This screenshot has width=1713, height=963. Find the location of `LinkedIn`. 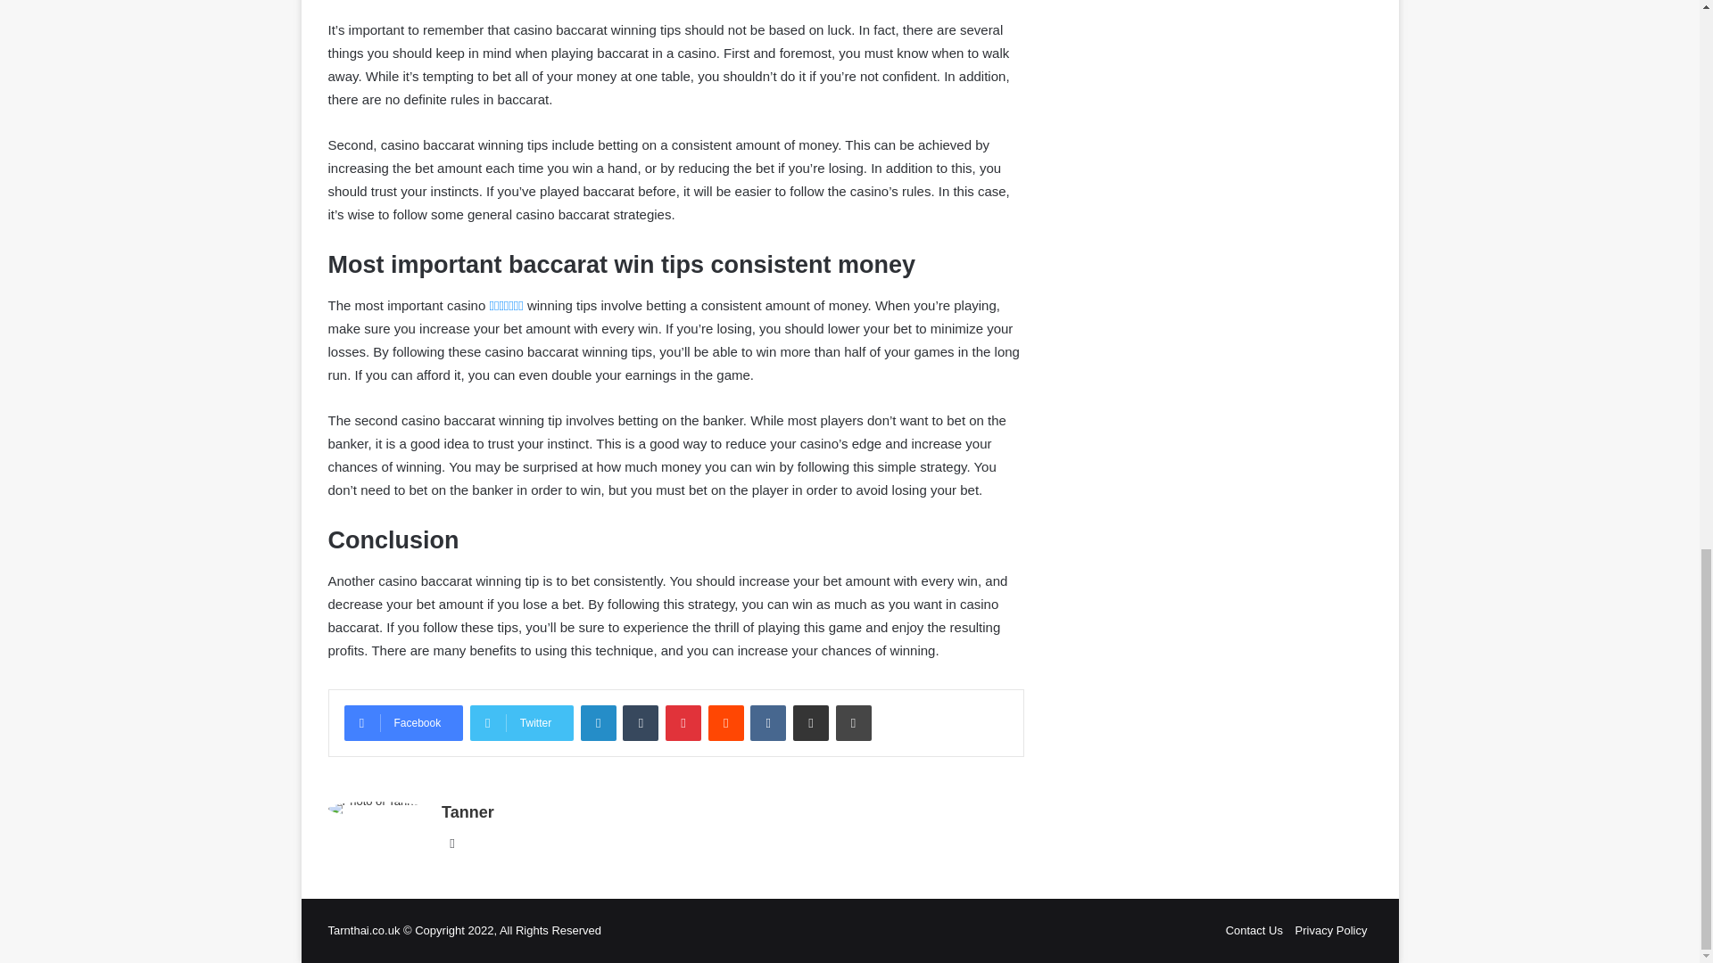

LinkedIn is located at coordinates (598, 722).